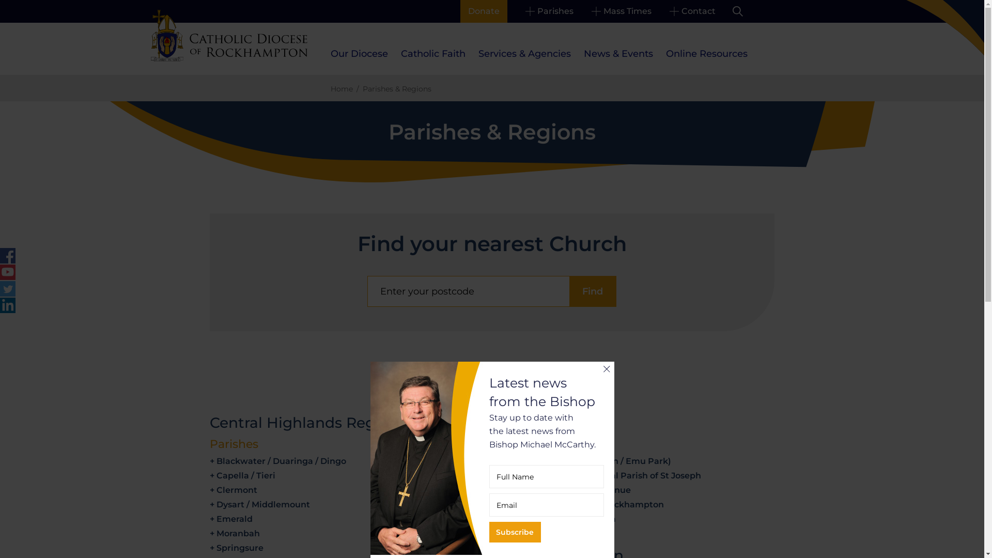  Describe the element at coordinates (8, 305) in the screenshot. I see `Linkedin` at that location.